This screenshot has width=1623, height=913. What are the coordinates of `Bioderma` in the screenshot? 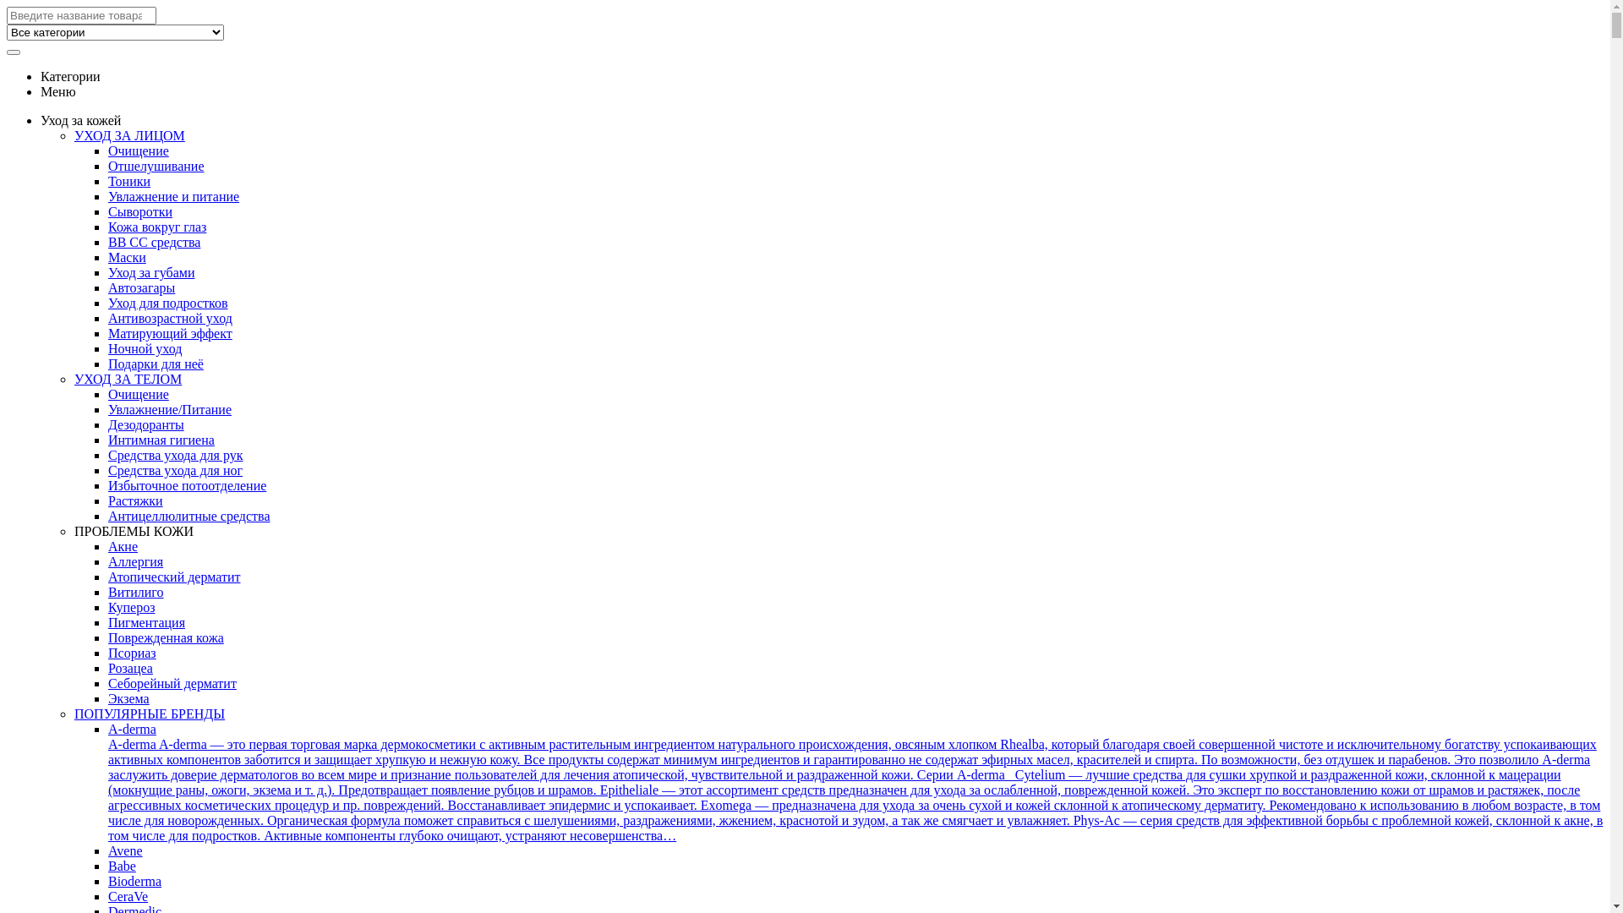 It's located at (135, 881).